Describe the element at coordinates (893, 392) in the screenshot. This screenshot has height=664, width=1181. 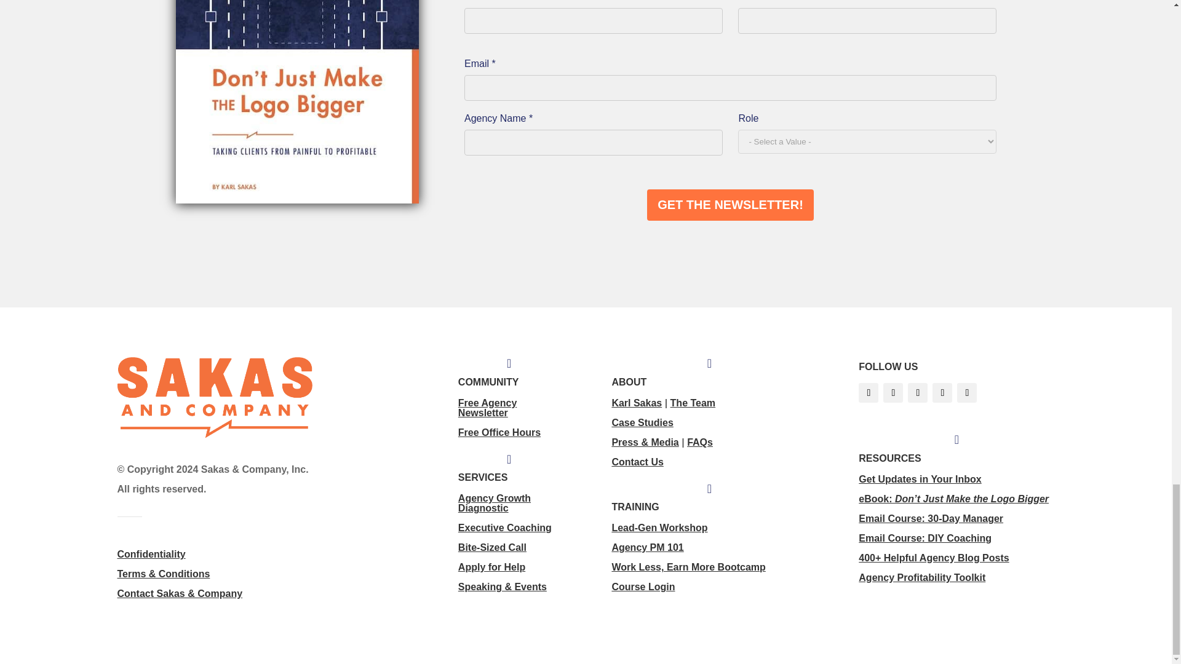
I see `Follow on X` at that location.